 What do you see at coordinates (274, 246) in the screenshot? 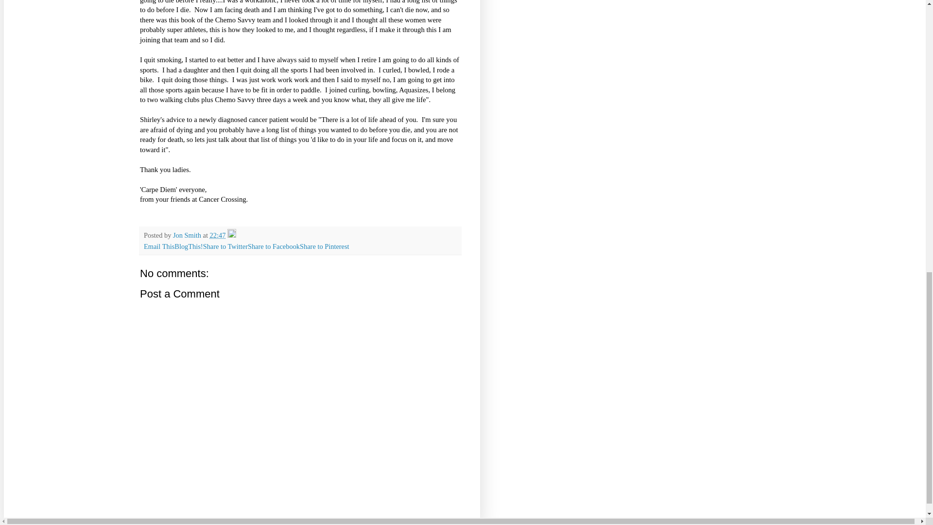
I see `Share to Facebook` at bounding box center [274, 246].